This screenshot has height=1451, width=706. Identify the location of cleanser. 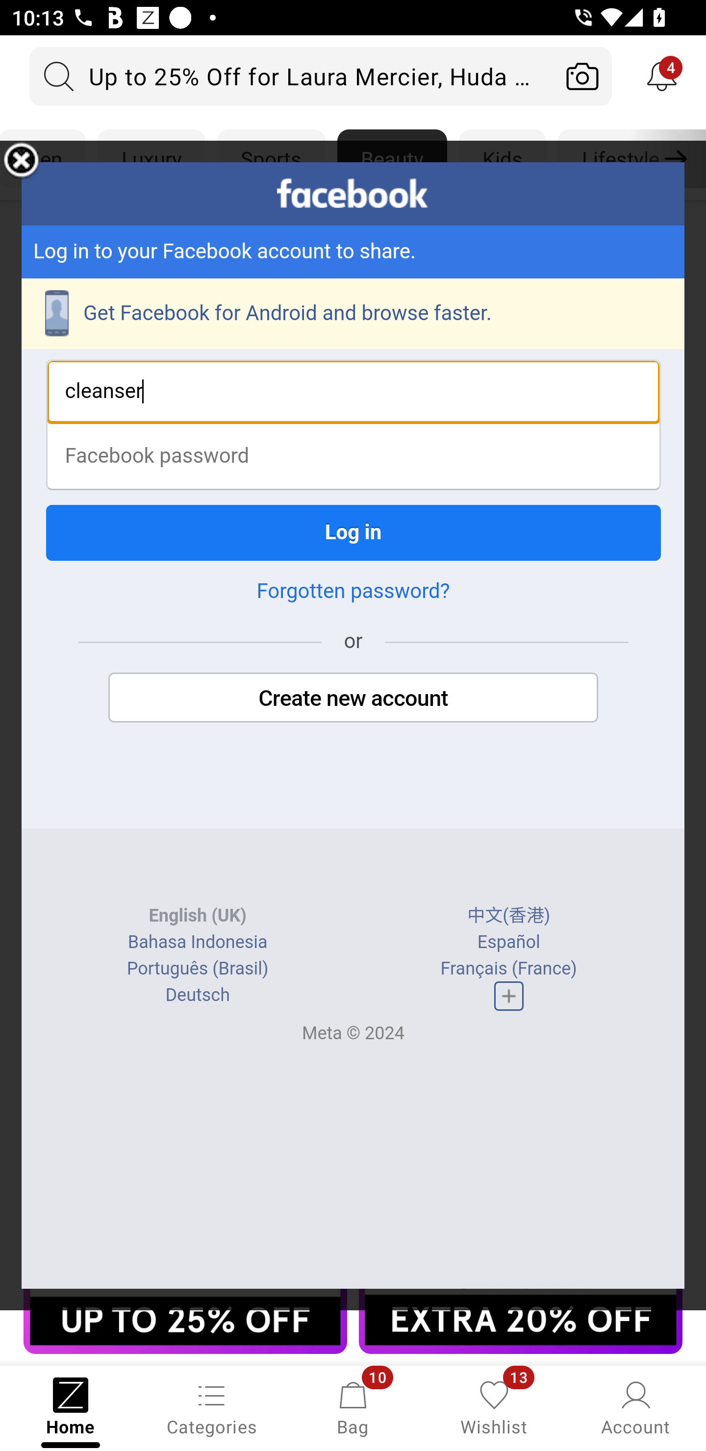
(353, 392).